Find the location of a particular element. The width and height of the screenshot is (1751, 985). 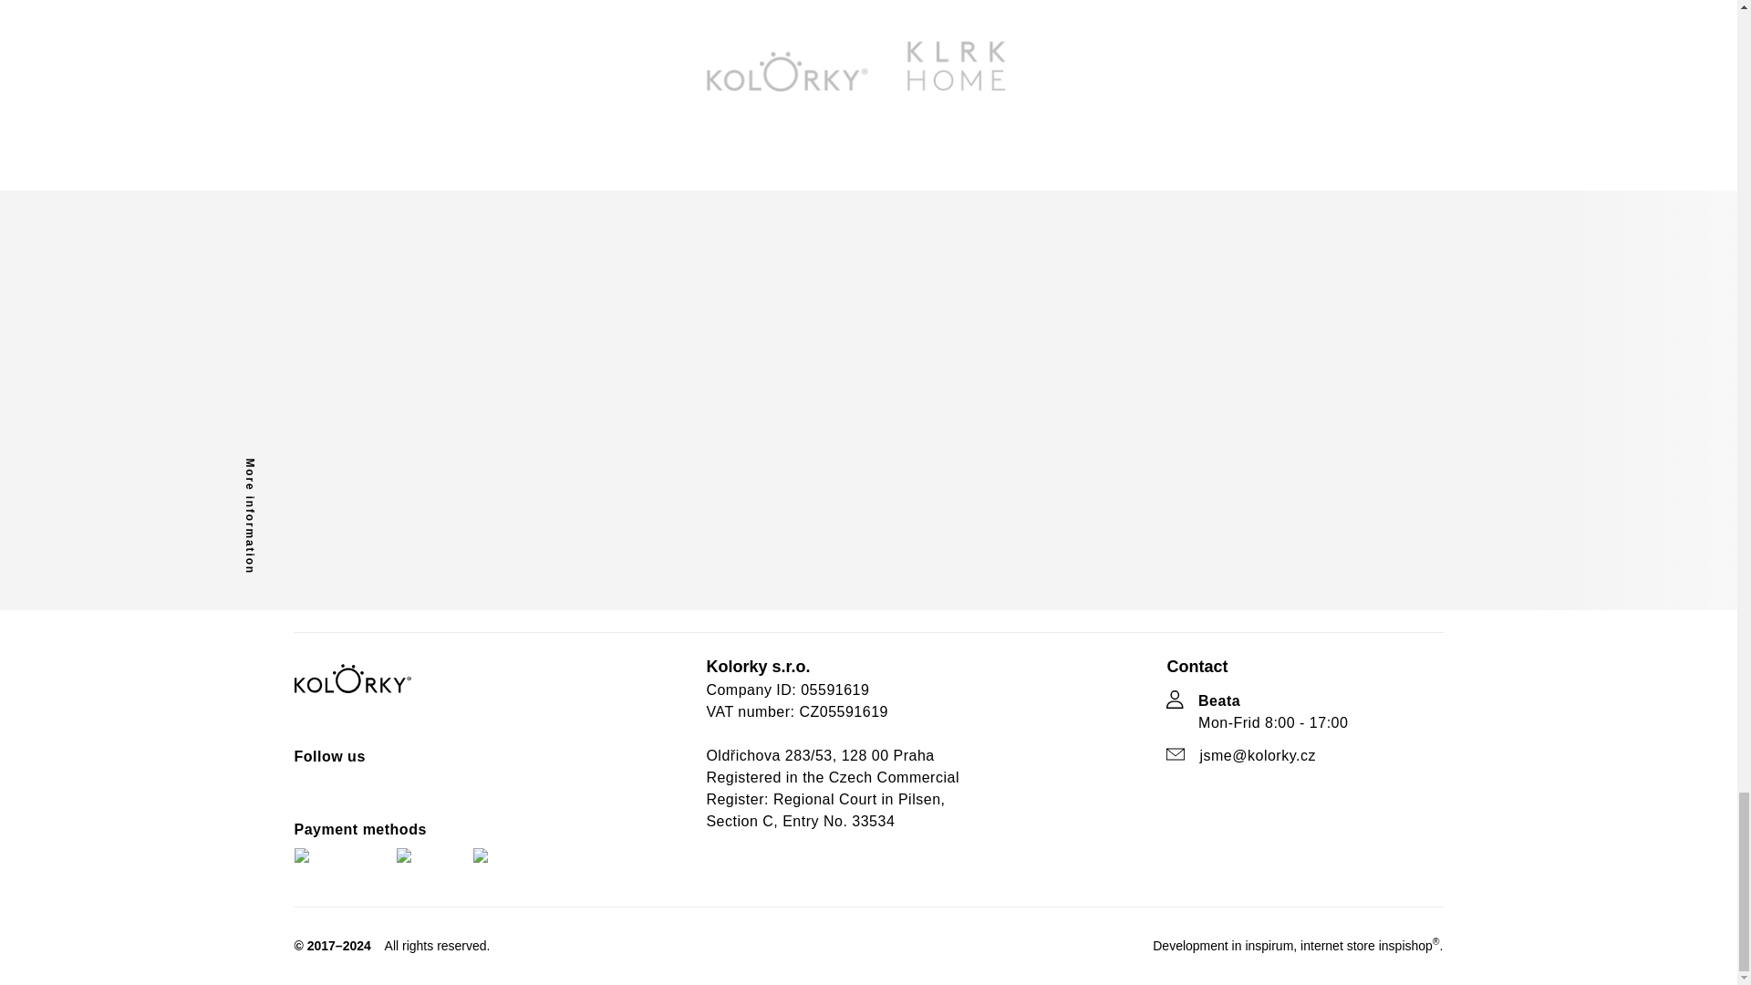

KLRK HOME is located at coordinates (956, 84).